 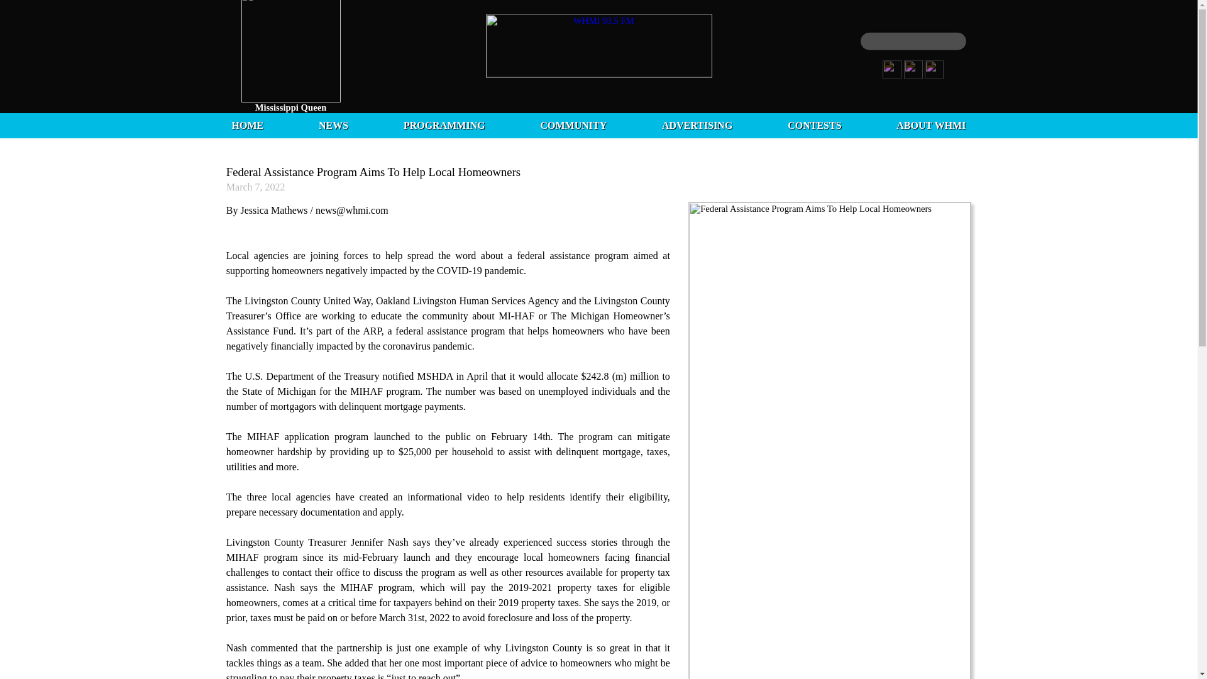 What do you see at coordinates (573, 126) in the screenshot?
I see `COMMUNITY` at bounding box center [573, 126].